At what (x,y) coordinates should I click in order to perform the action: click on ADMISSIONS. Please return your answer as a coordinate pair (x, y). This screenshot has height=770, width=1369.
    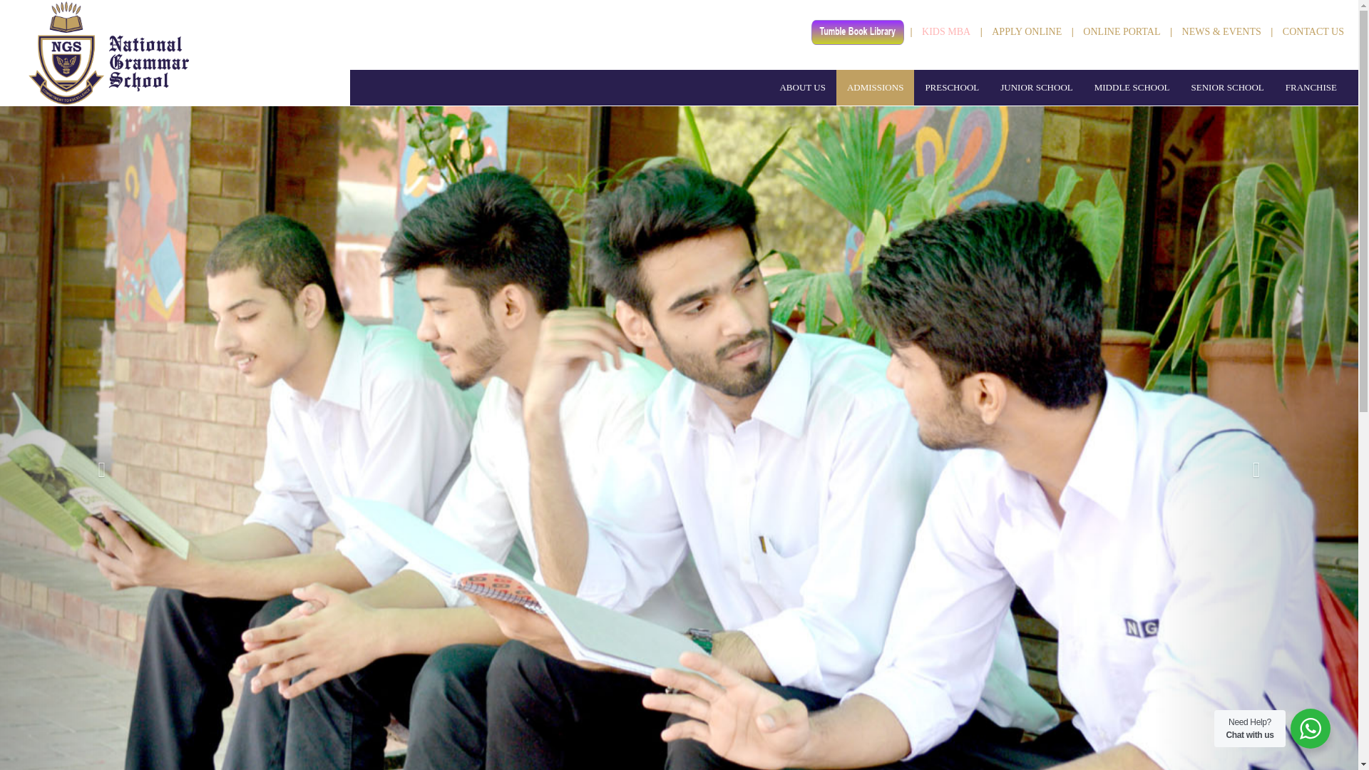
    Looking at the image, I should click on (876, 87).